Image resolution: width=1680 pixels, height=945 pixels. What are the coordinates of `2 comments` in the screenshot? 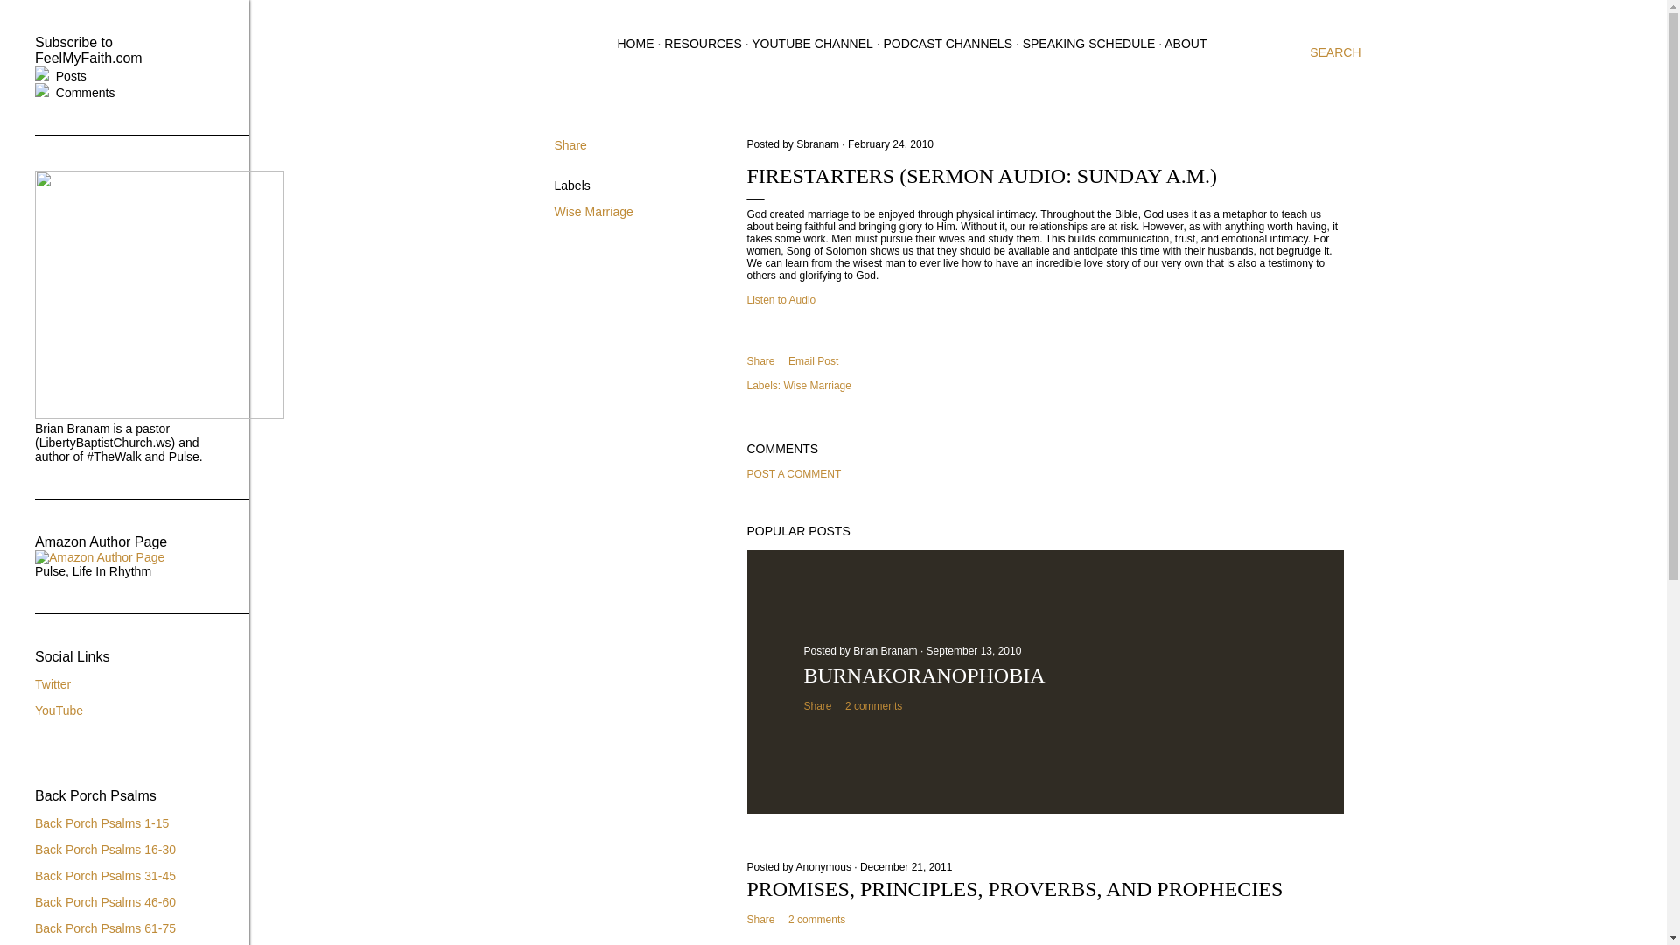 It's located at (815, 920).